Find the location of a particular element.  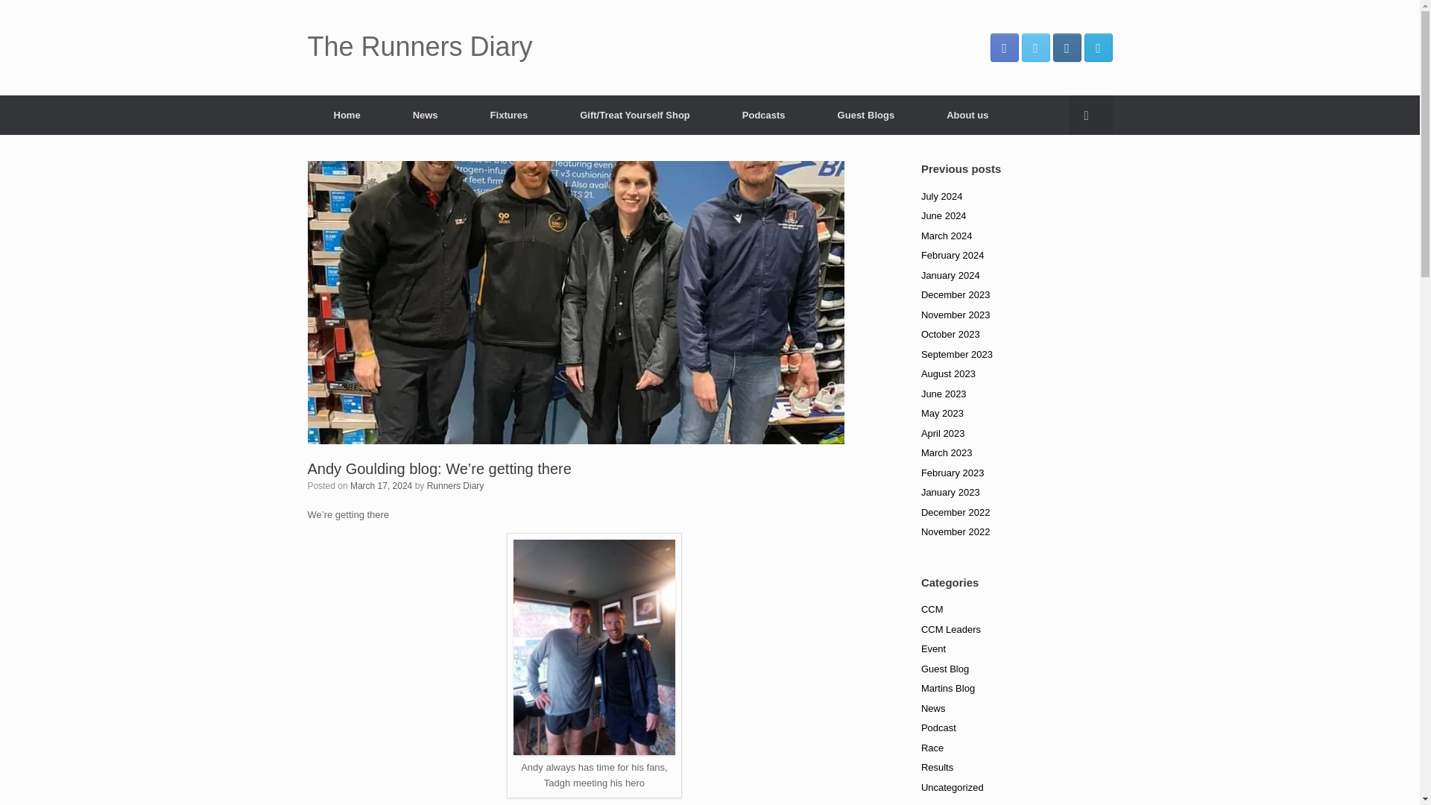

November 2022 is located at coordinates (955, 532).